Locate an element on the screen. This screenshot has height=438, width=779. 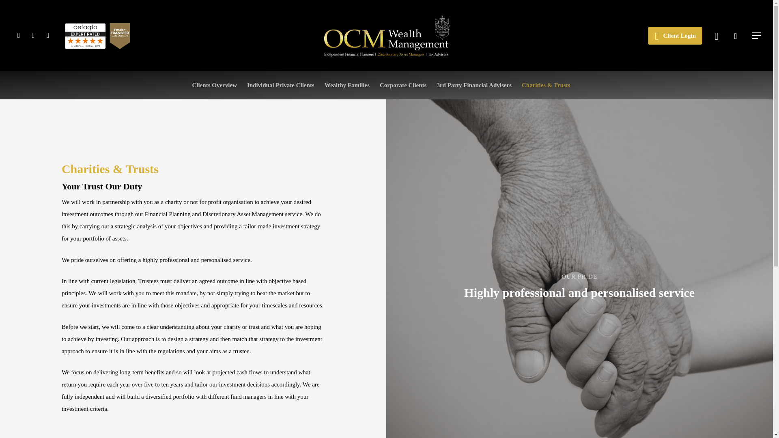
Individual Private Clients is located at coordinates (281, 85).